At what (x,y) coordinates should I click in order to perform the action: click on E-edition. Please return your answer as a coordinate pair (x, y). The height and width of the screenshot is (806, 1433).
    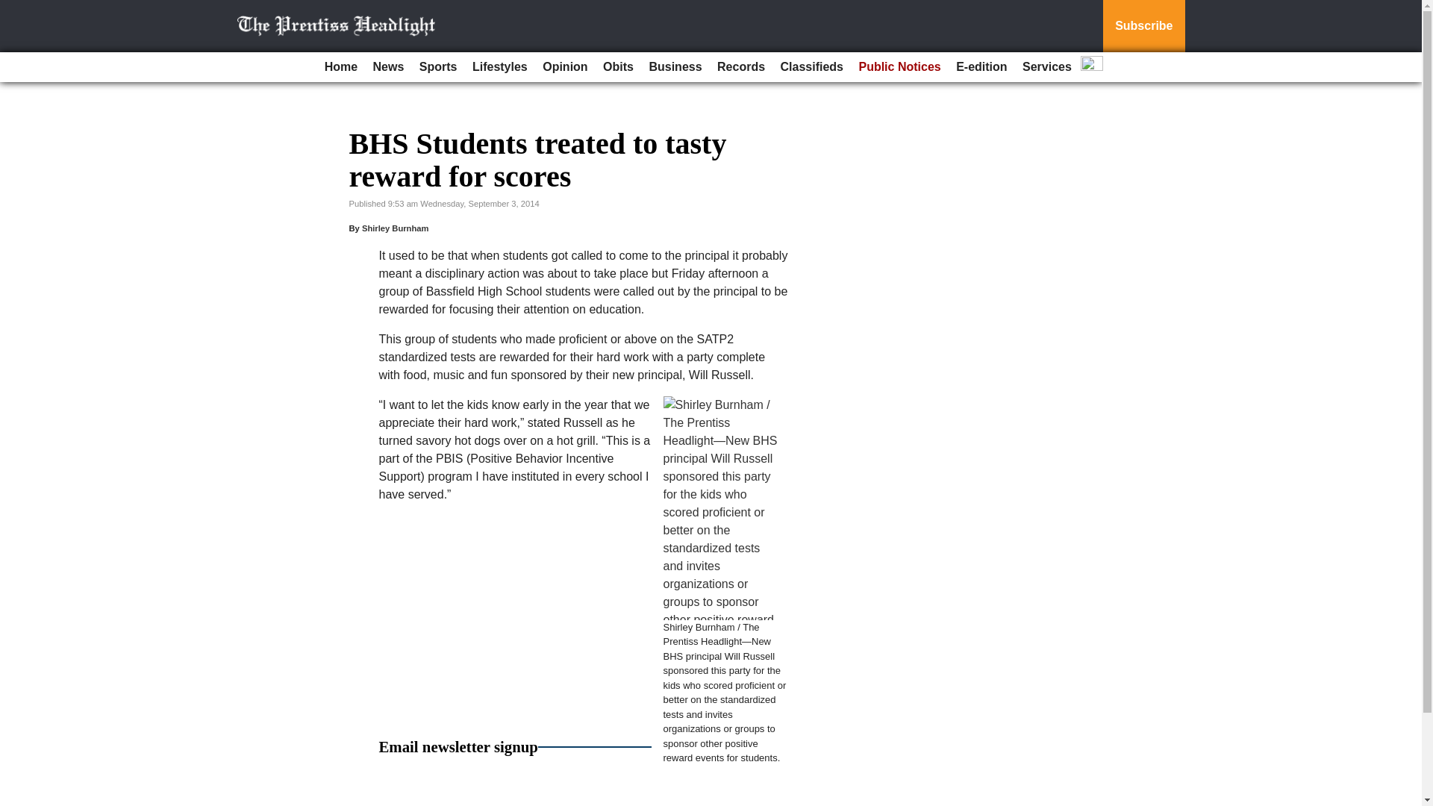
    Looking at the image, I should click on (981, 67).